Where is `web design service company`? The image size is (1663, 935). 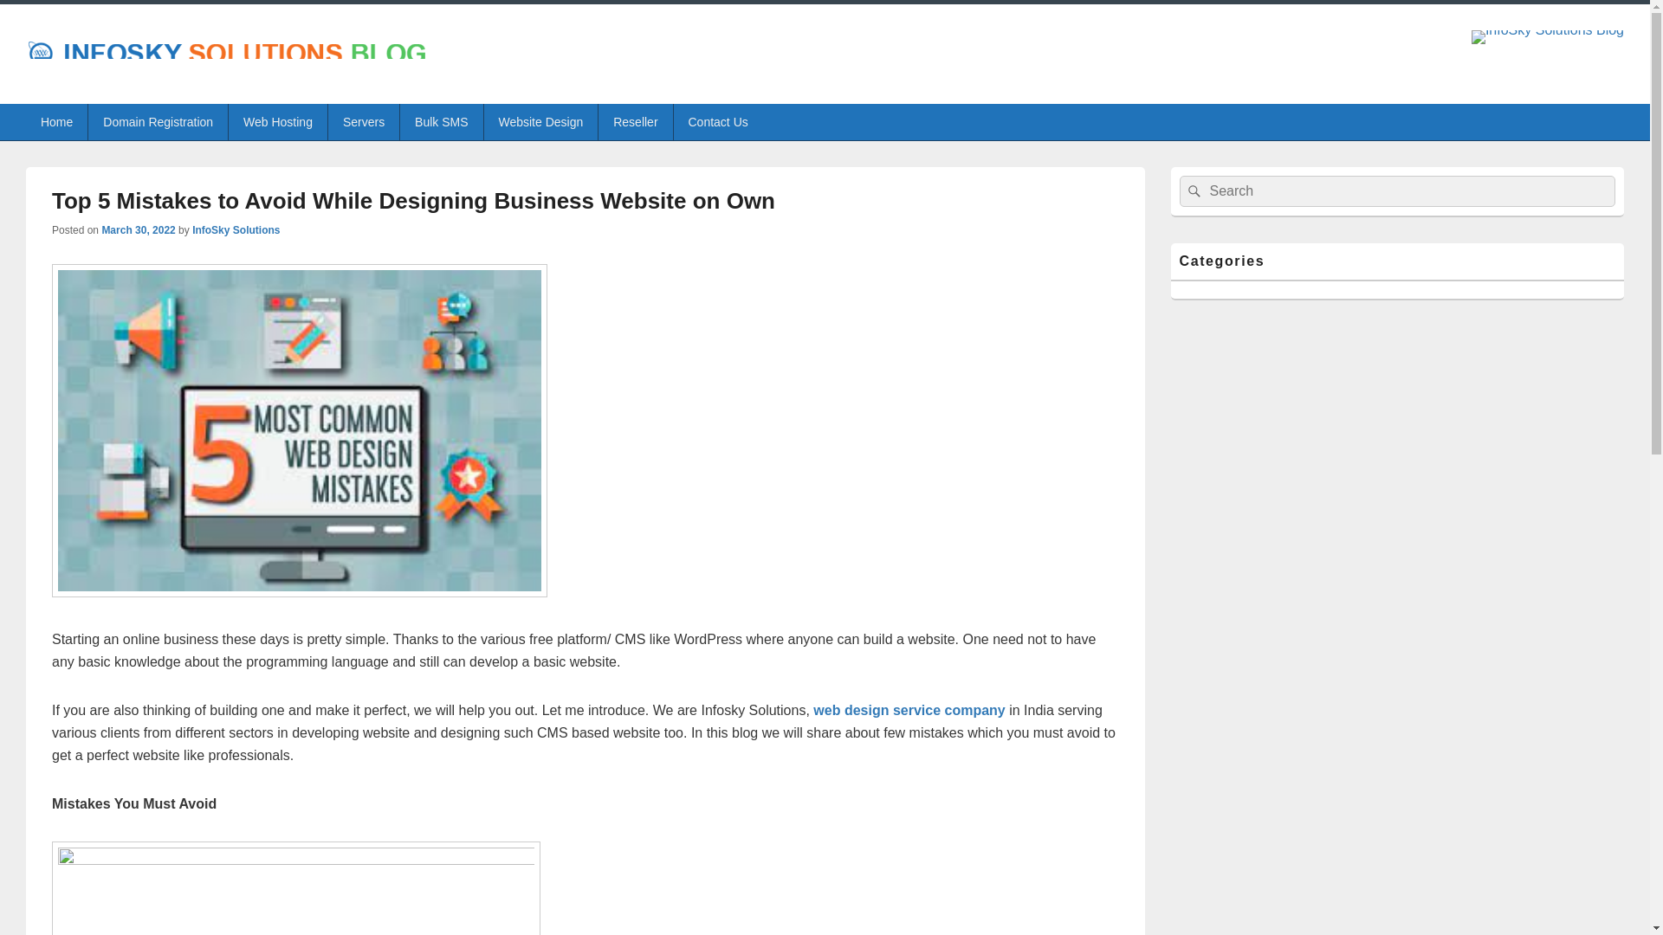 web design service company is located at coordinates (908, 710).